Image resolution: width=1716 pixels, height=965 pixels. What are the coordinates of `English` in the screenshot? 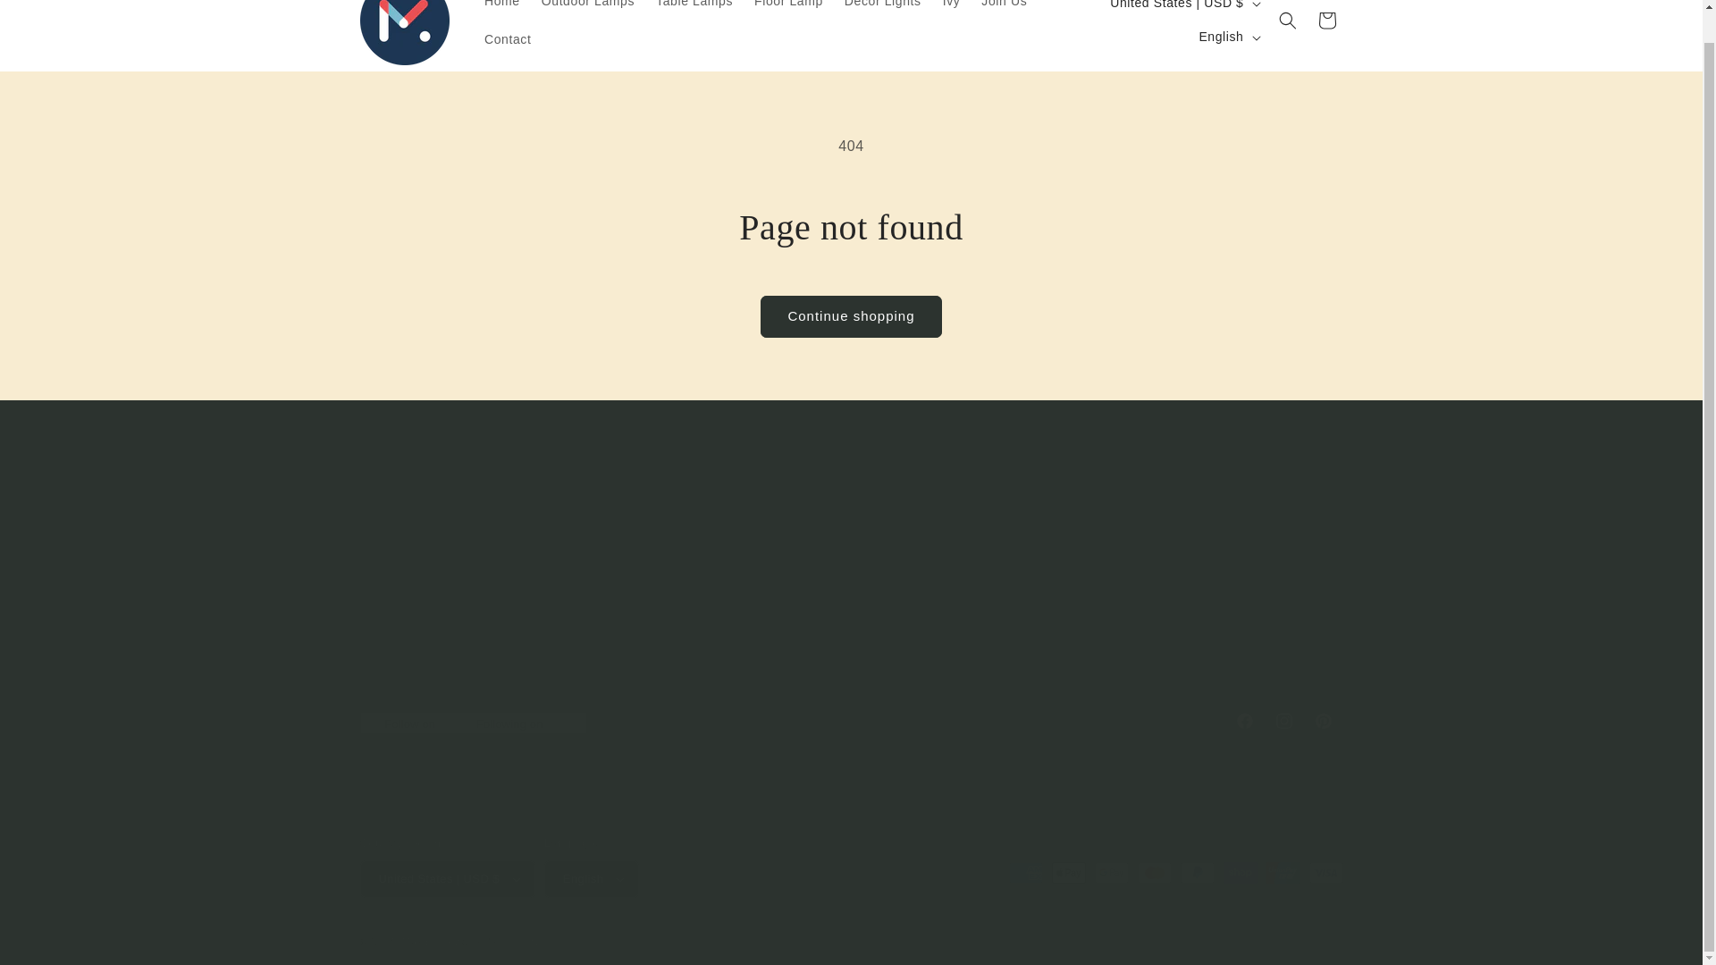 It's located at (694, 9).